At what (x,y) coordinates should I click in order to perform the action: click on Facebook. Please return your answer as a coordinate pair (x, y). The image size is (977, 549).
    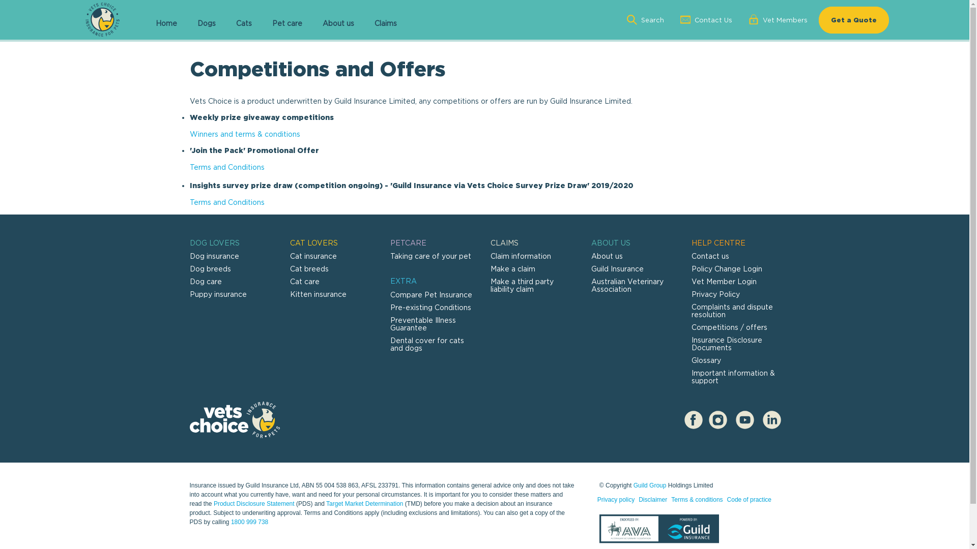
    Looking at the image, I should click on (693, 420).